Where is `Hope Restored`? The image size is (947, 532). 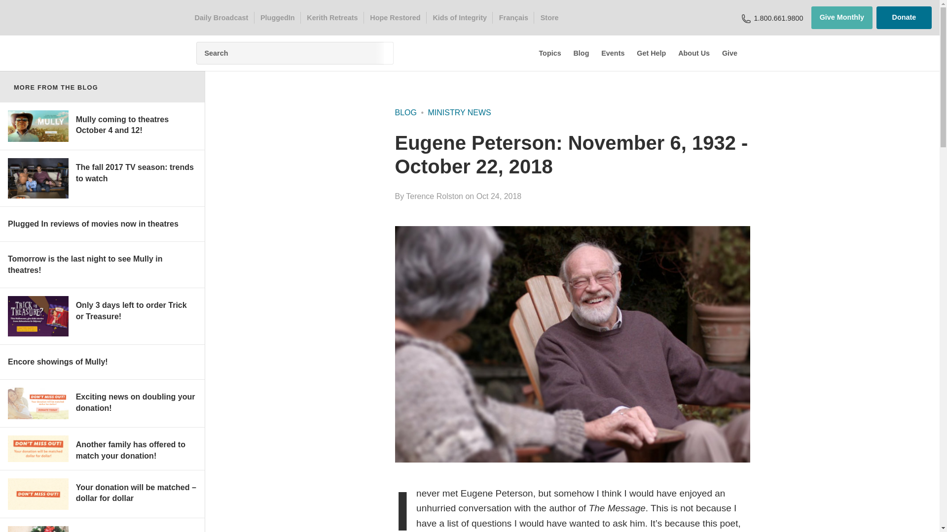
Hope Restored is located at coordinates (396, 18).